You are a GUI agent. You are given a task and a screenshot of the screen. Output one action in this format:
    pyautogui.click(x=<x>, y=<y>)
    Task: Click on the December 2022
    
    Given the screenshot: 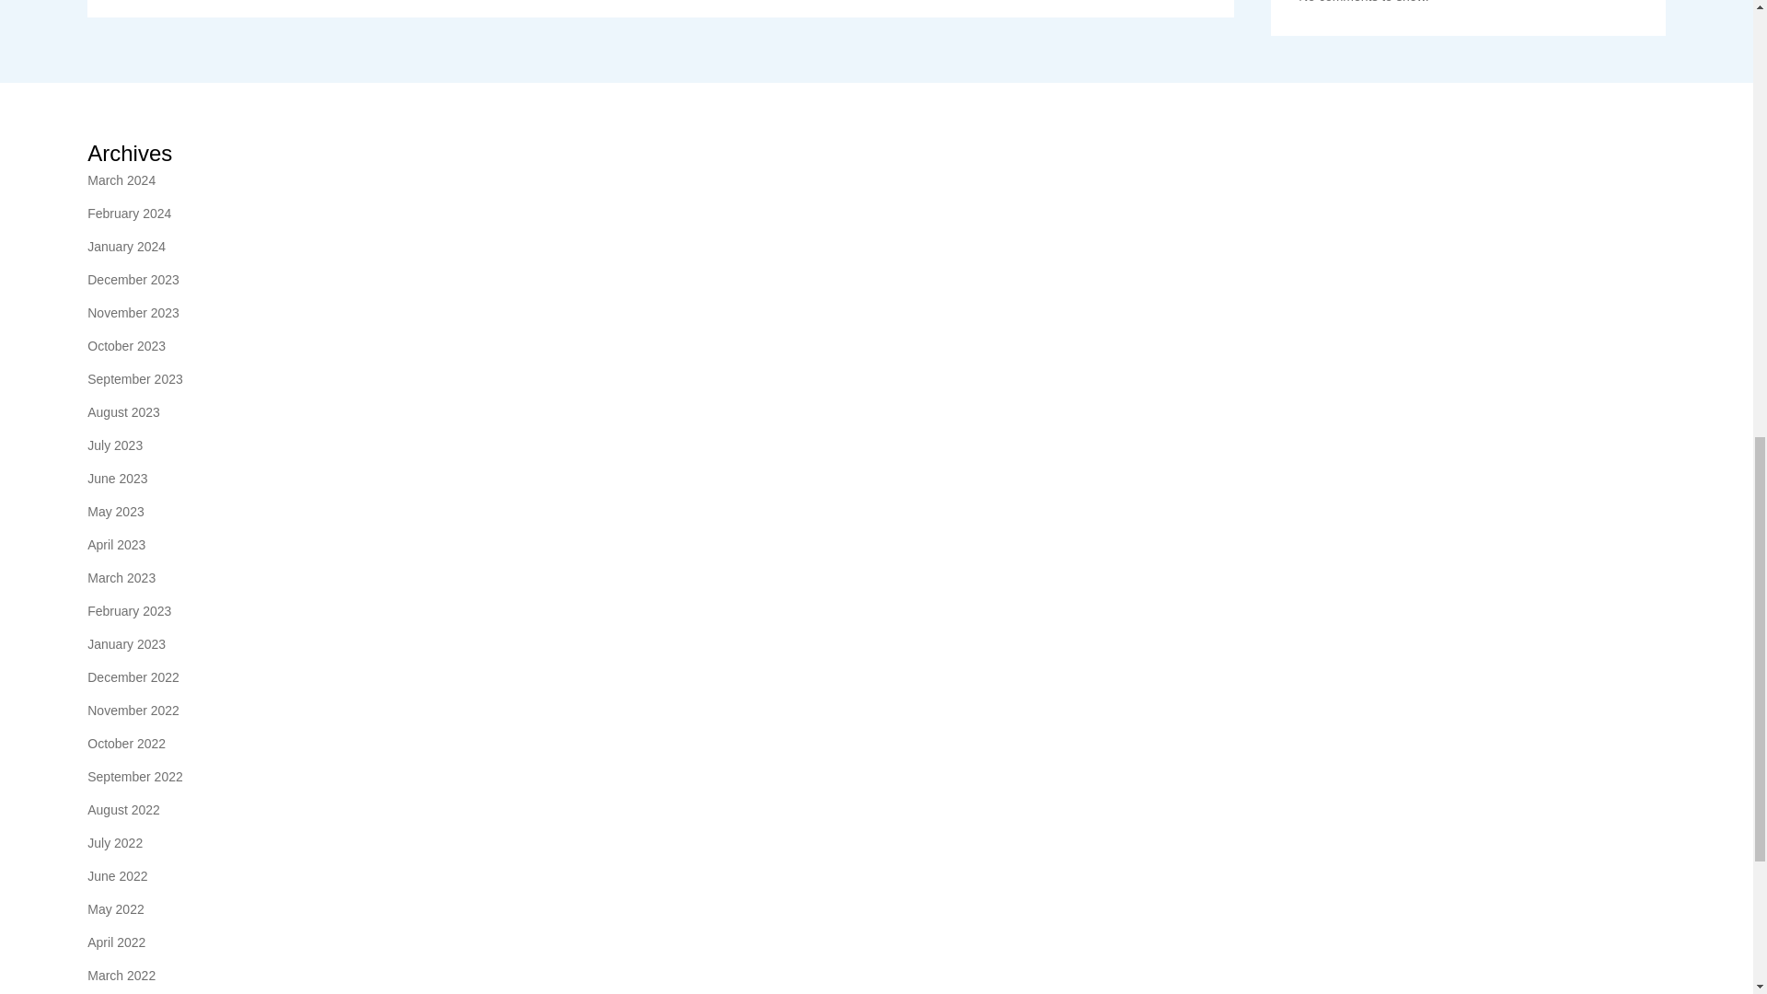 What is the action you would take?
    pyautogui.click(x=133, y=677)
    